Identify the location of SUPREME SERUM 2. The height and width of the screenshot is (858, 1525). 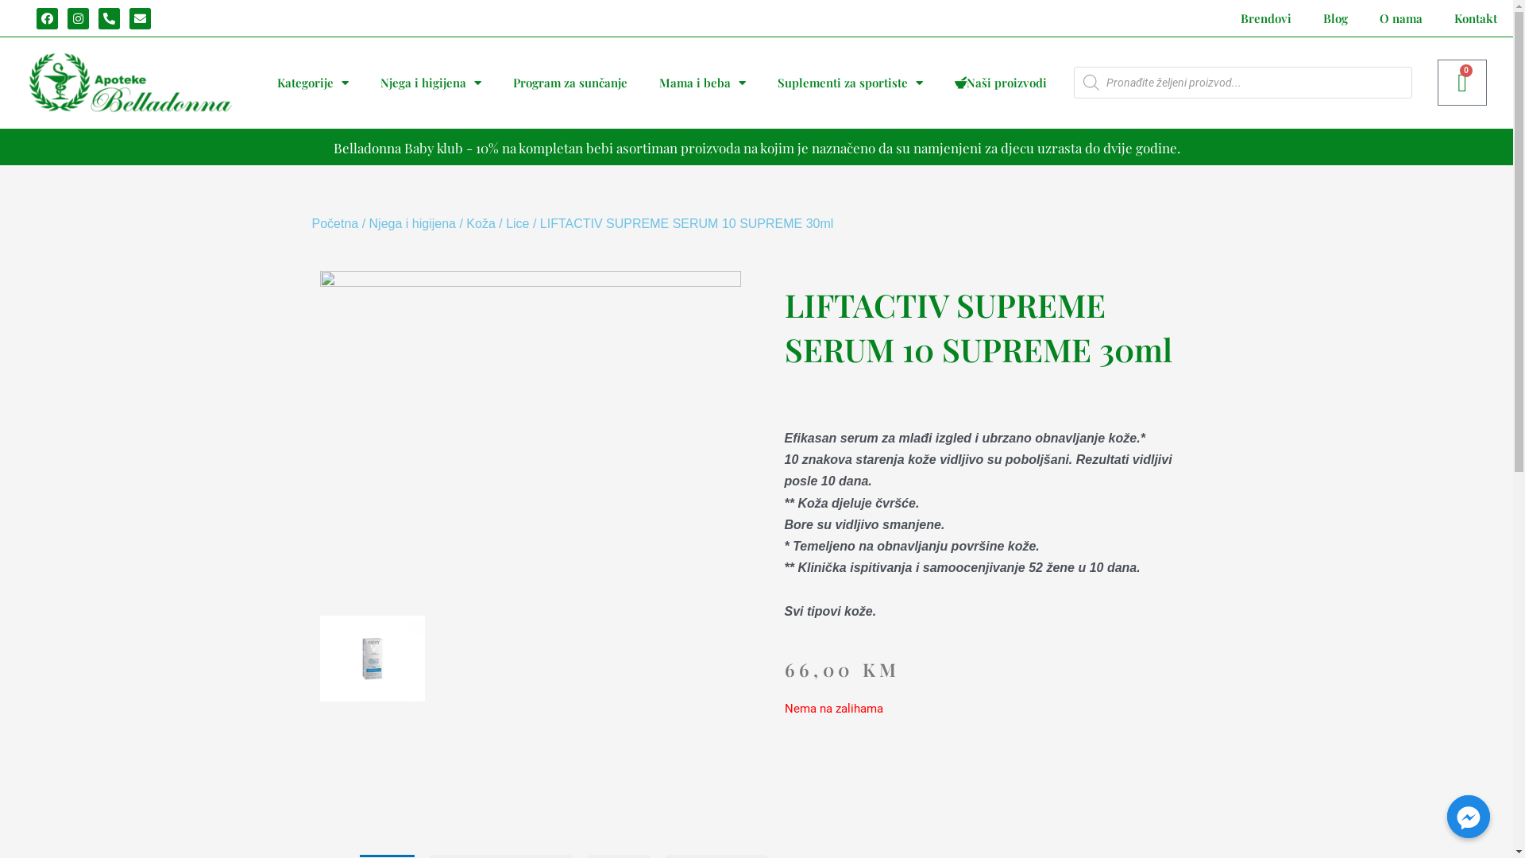
(372, 658).